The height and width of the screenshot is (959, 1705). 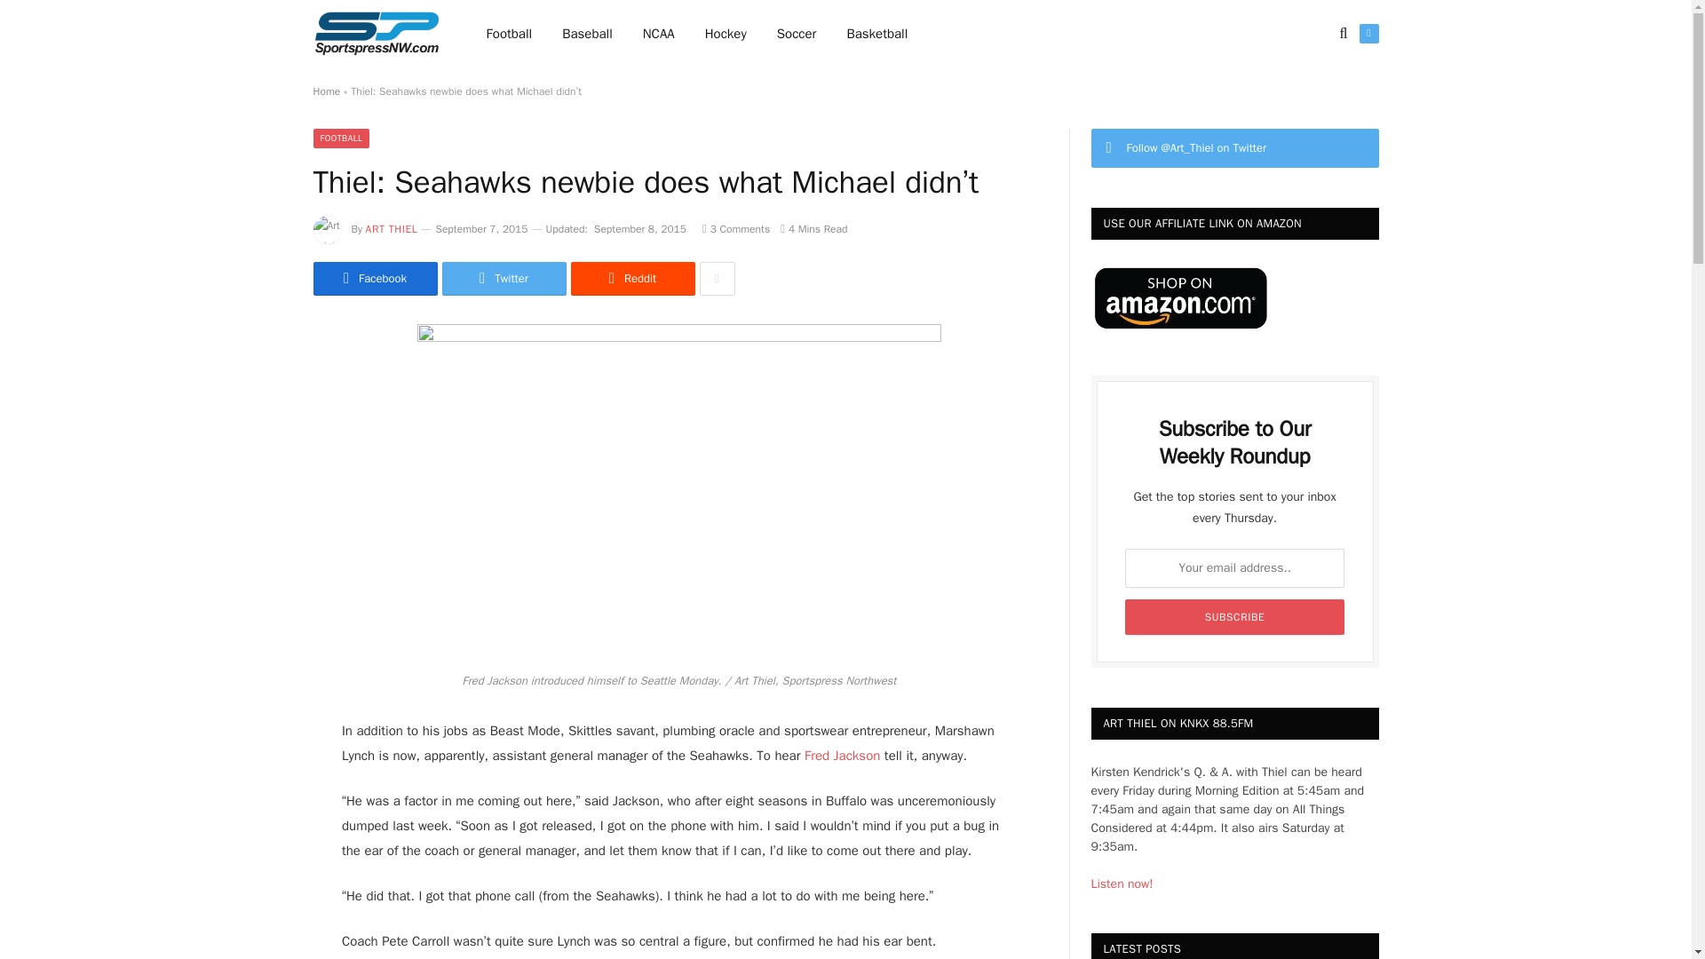 I want to click on Reddit, so click(x=631, y=278).